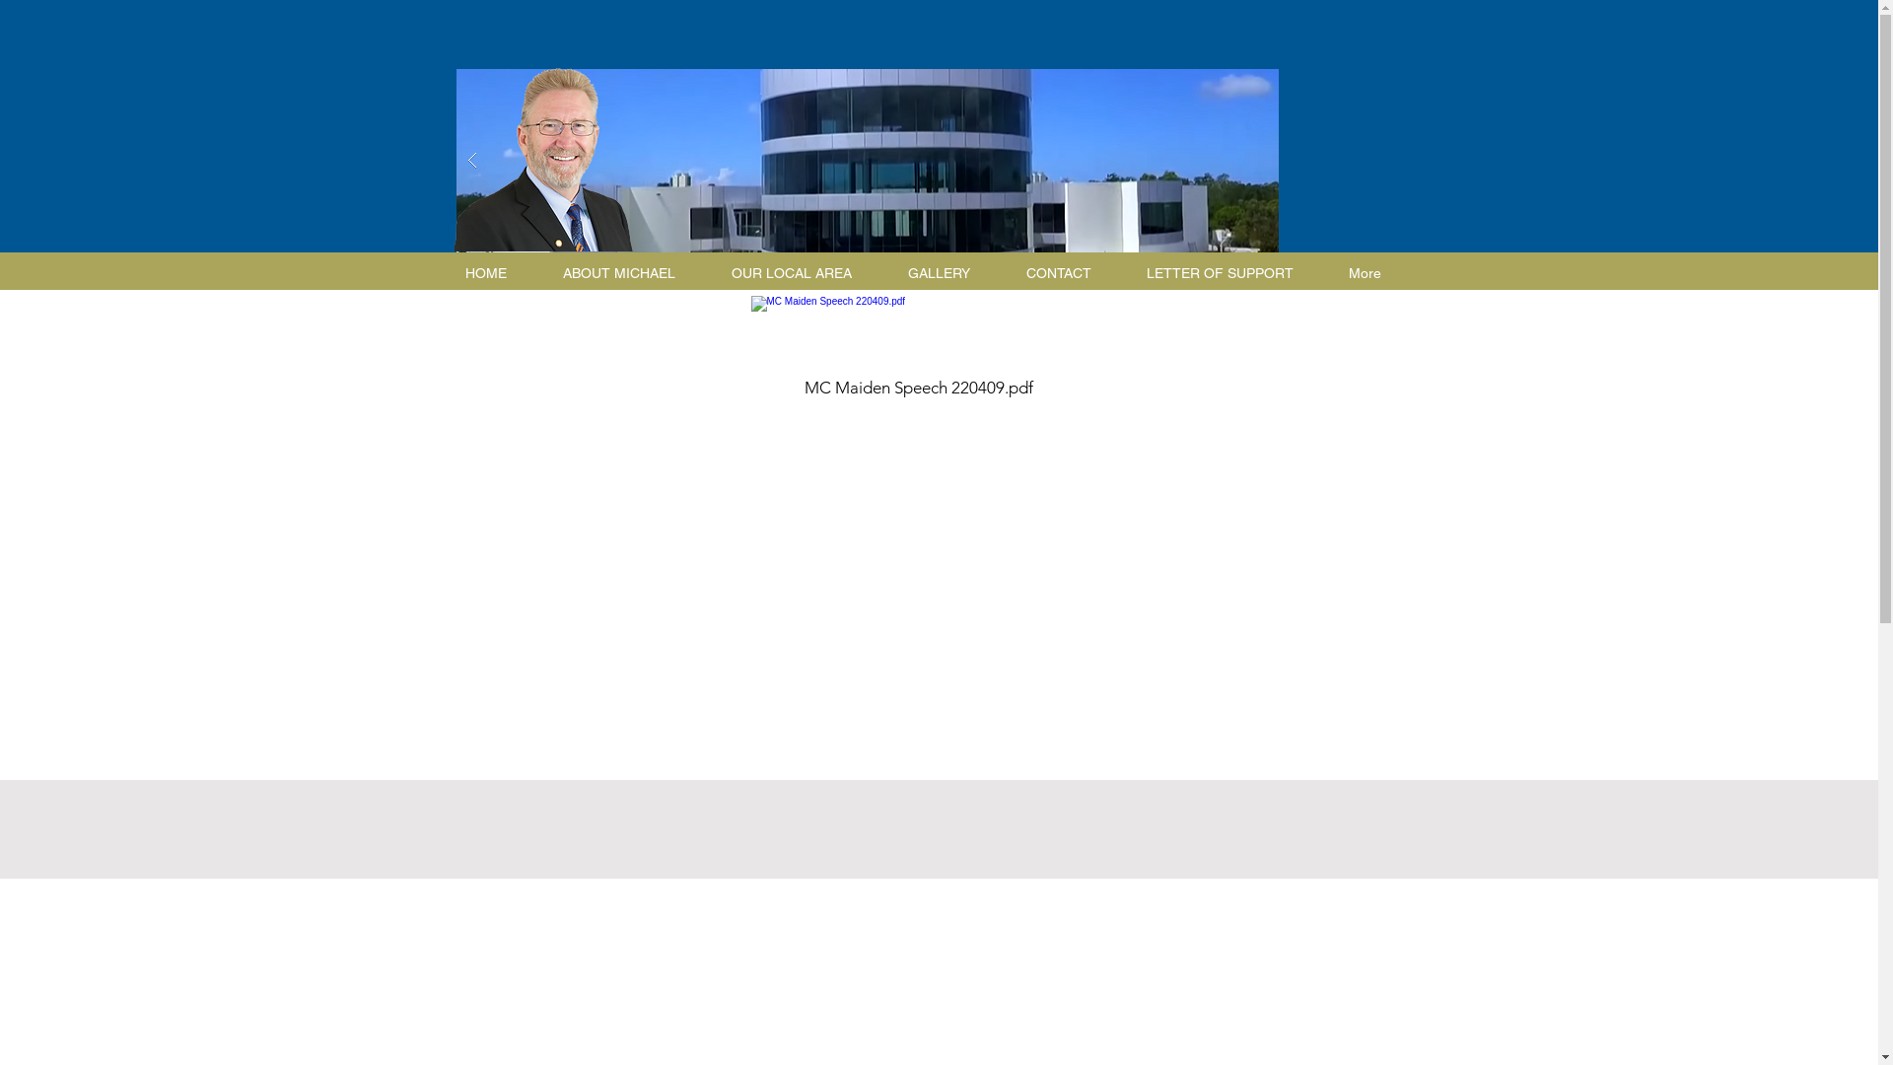 This screenshot has width=1893, height=1065. I want to click on ABOUT MICHAEL, so click(629, 273).